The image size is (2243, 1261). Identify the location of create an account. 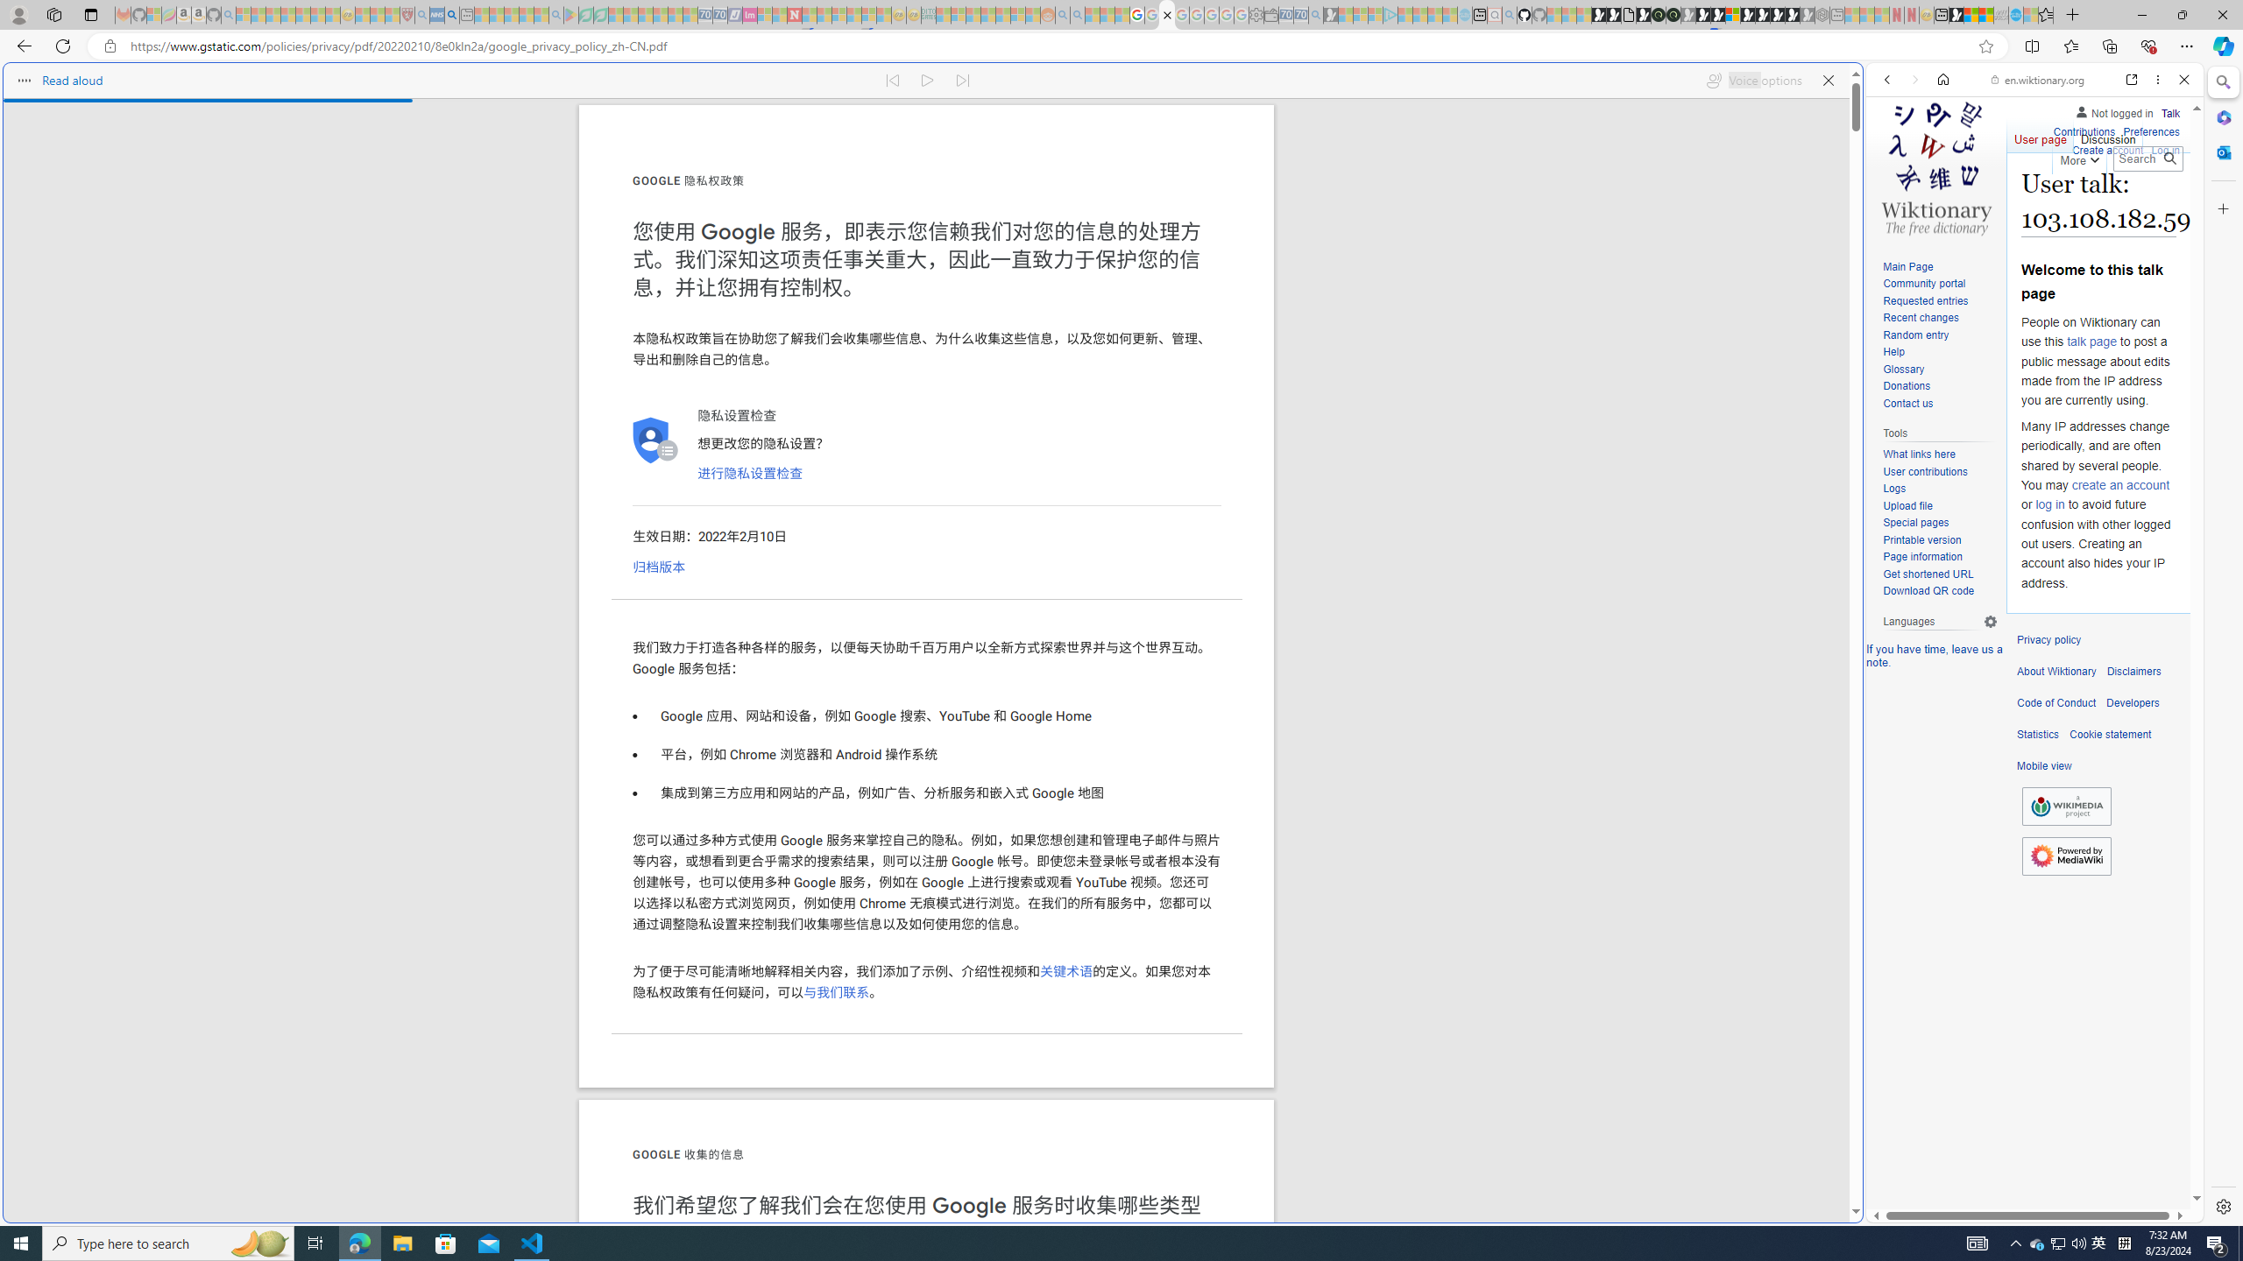
(2120, 483).